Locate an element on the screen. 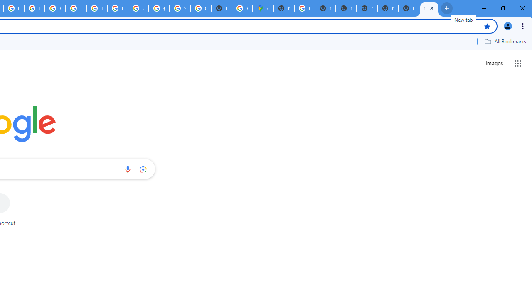  New Tab is located at coordinates (429, 8).